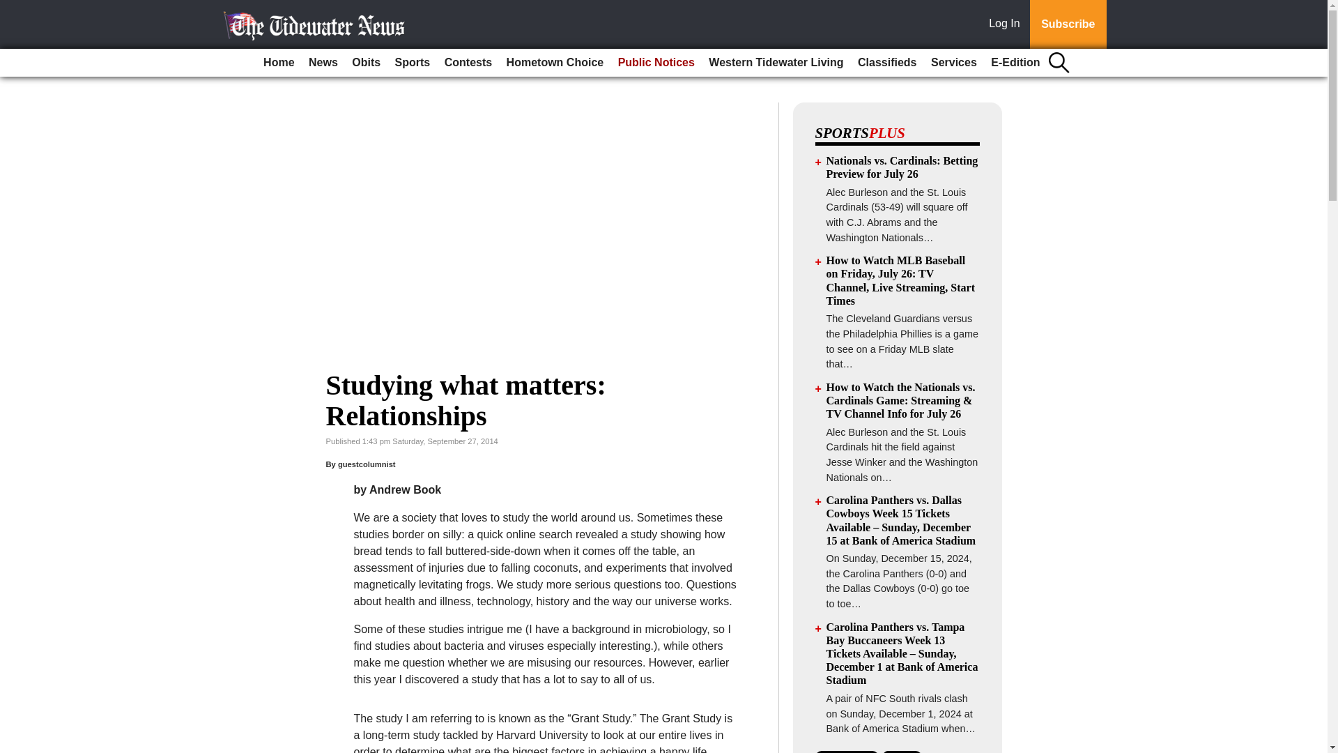 This screenshot has width=1338, height=753. I want to click on guestcolumnist, so click(367, 464).